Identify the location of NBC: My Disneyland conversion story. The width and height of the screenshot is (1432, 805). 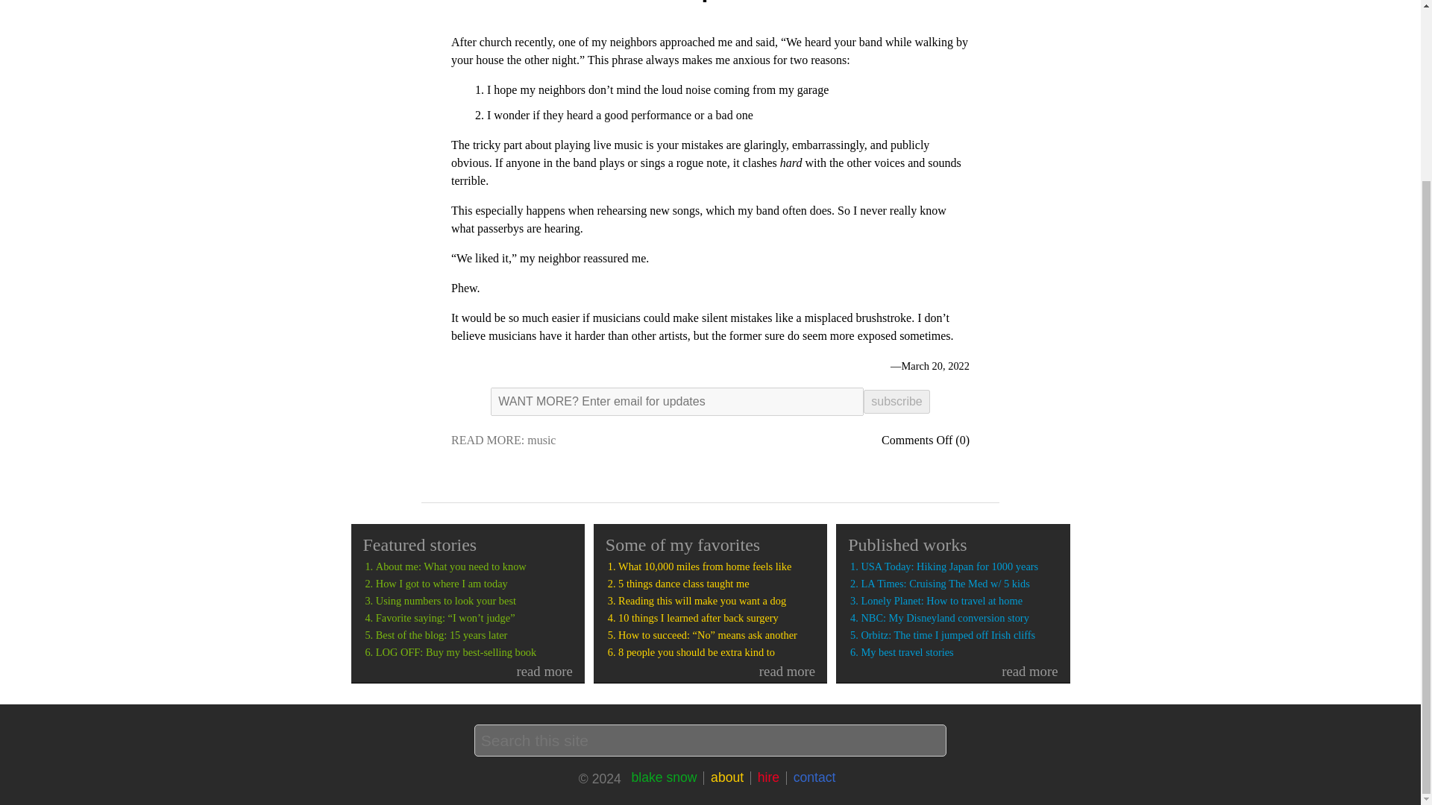
(959, 618).